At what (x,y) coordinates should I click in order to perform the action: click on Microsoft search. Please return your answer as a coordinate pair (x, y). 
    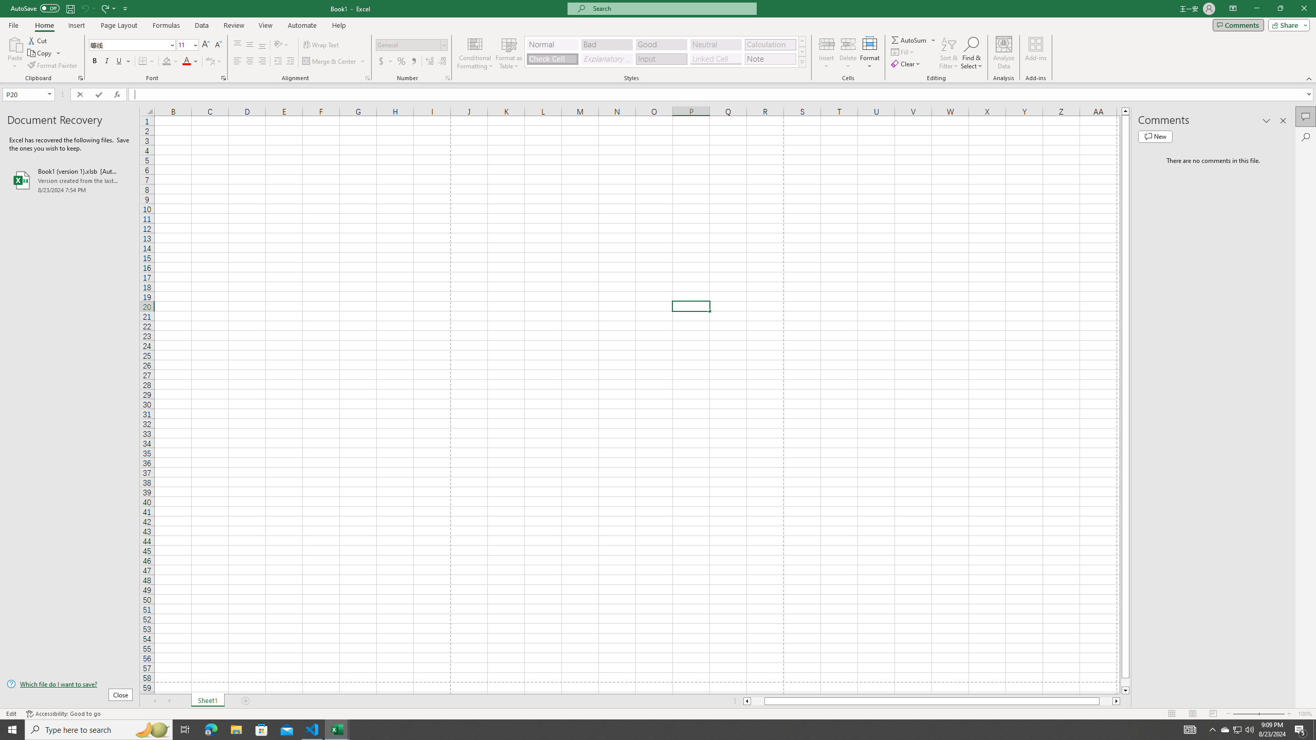
    Looking at the image, I should click on (671, 8).